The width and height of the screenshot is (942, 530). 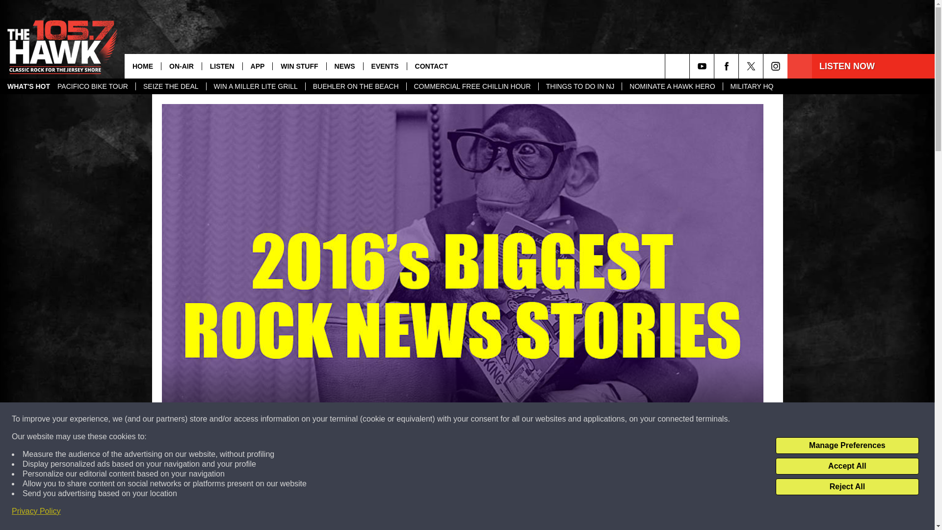 I want to click on WIN STUFF, so click(x=299, y=66).